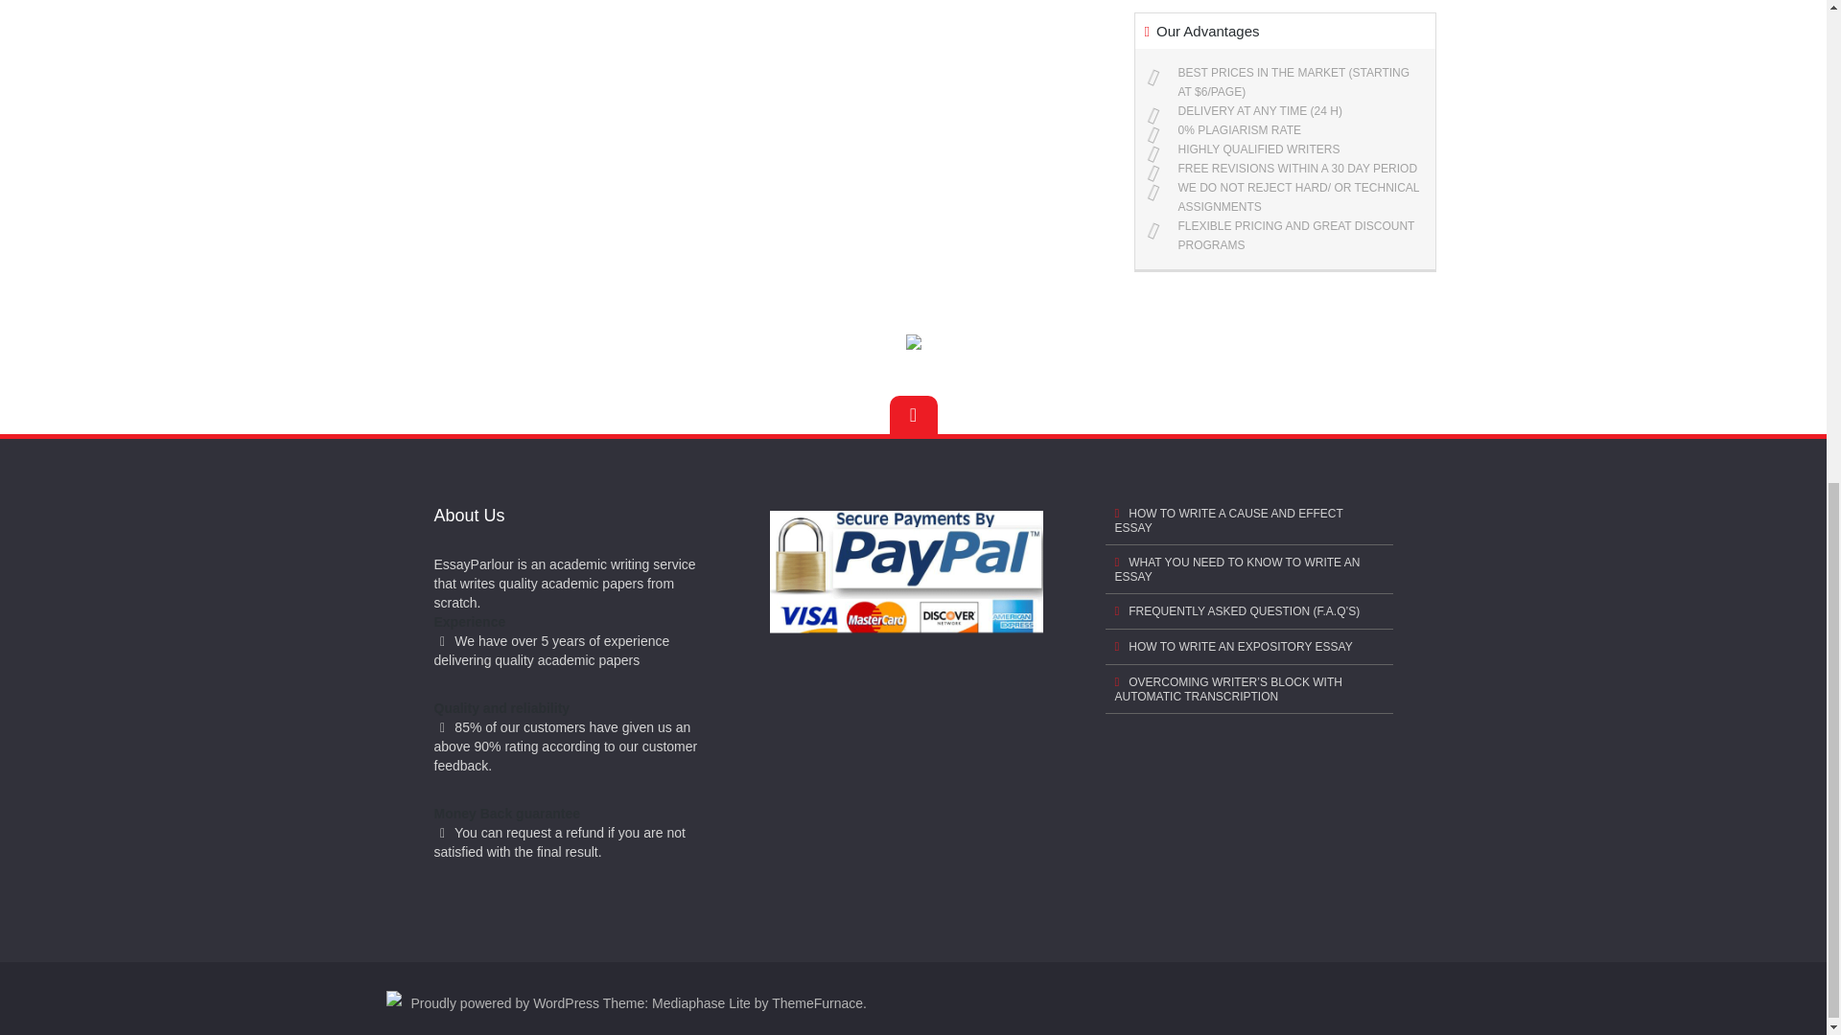 This screenshot has height=1035, width=1841. Describe the element at coordinates (504, 1002) in the screenshot. I see `Proudly powered by WordPress` at that location.